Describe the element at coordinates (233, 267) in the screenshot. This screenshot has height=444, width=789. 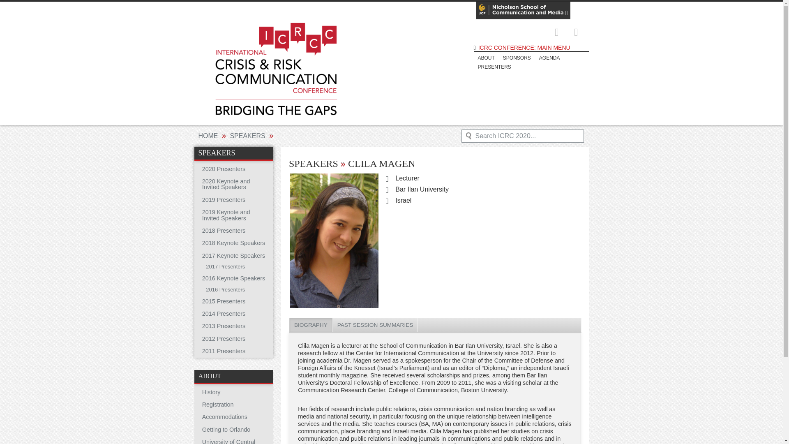
I see `View All 2017 Presenters Members` at that location.